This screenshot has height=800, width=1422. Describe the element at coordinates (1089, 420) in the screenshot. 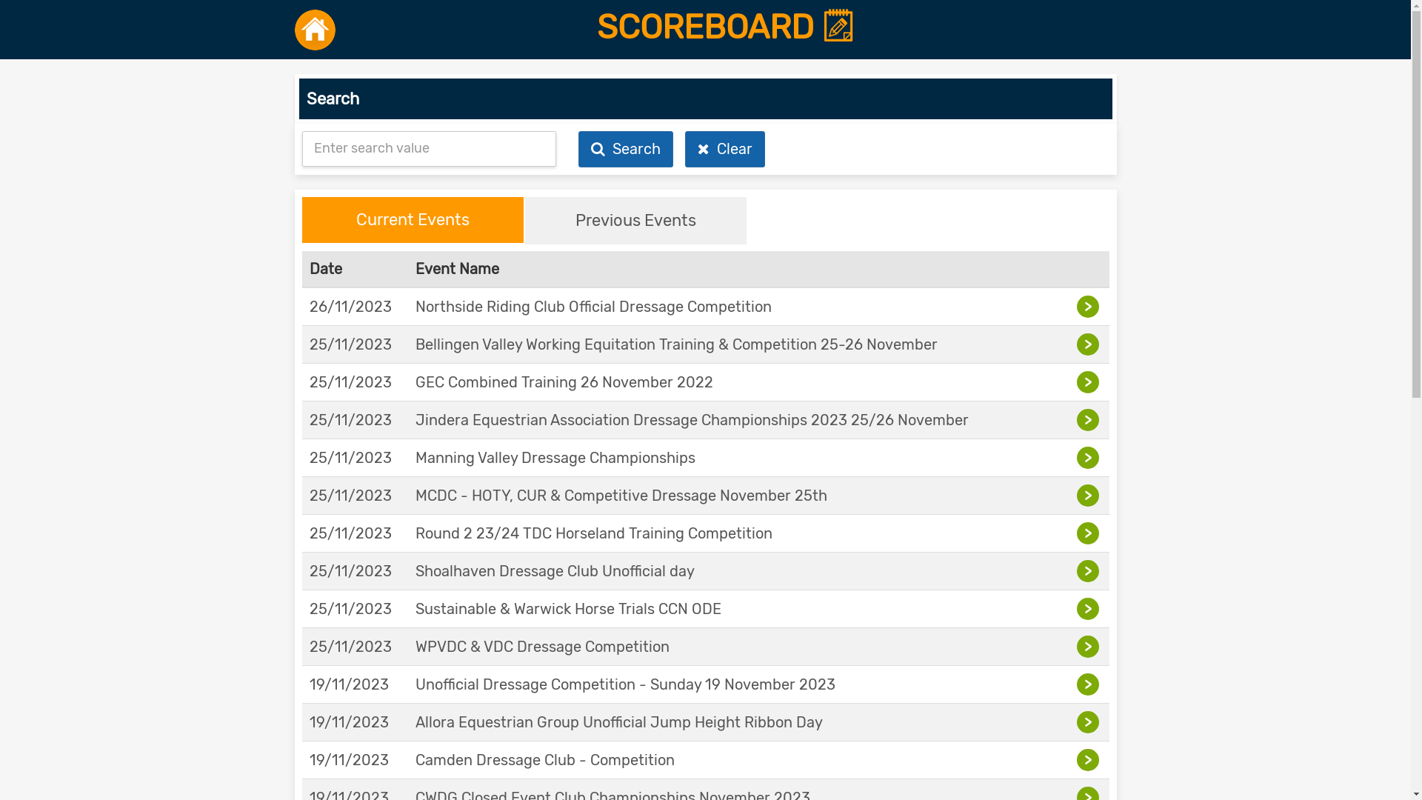

I see `>` at that location.